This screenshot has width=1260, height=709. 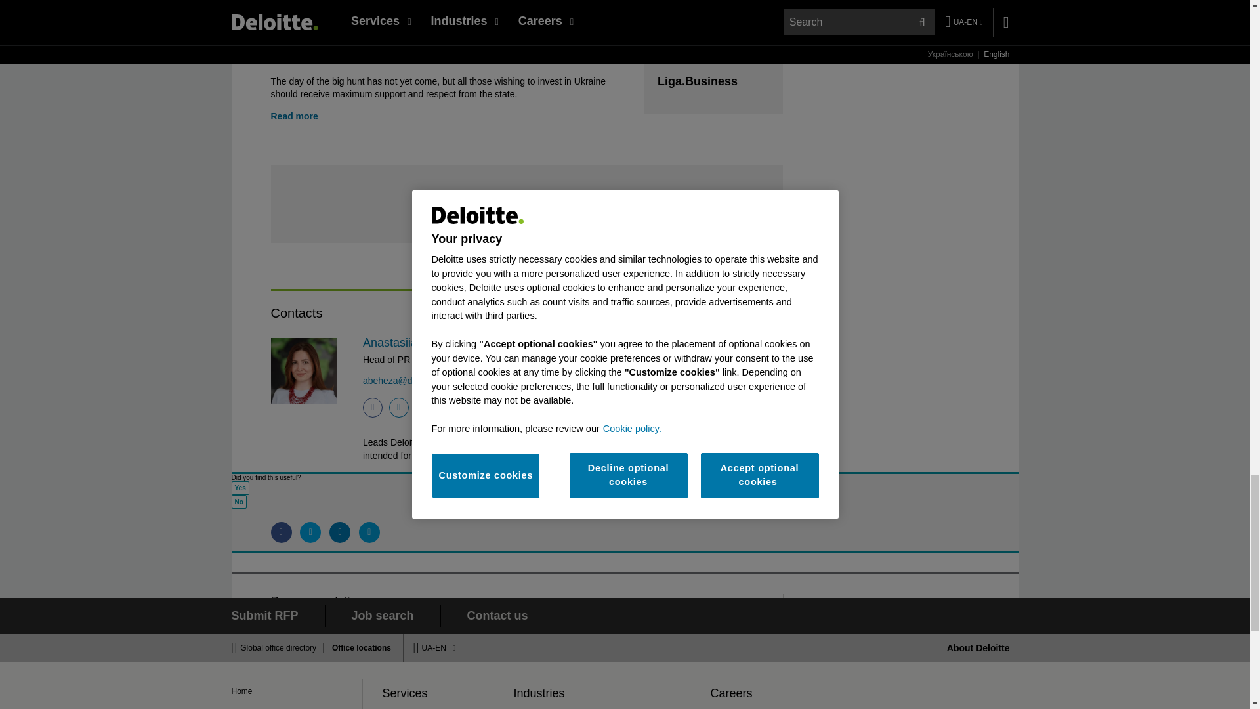 What do you see at coordinates (339, 532) in the screenshot?
I see `Share via Linkedin` at bounding box center [339, 532].